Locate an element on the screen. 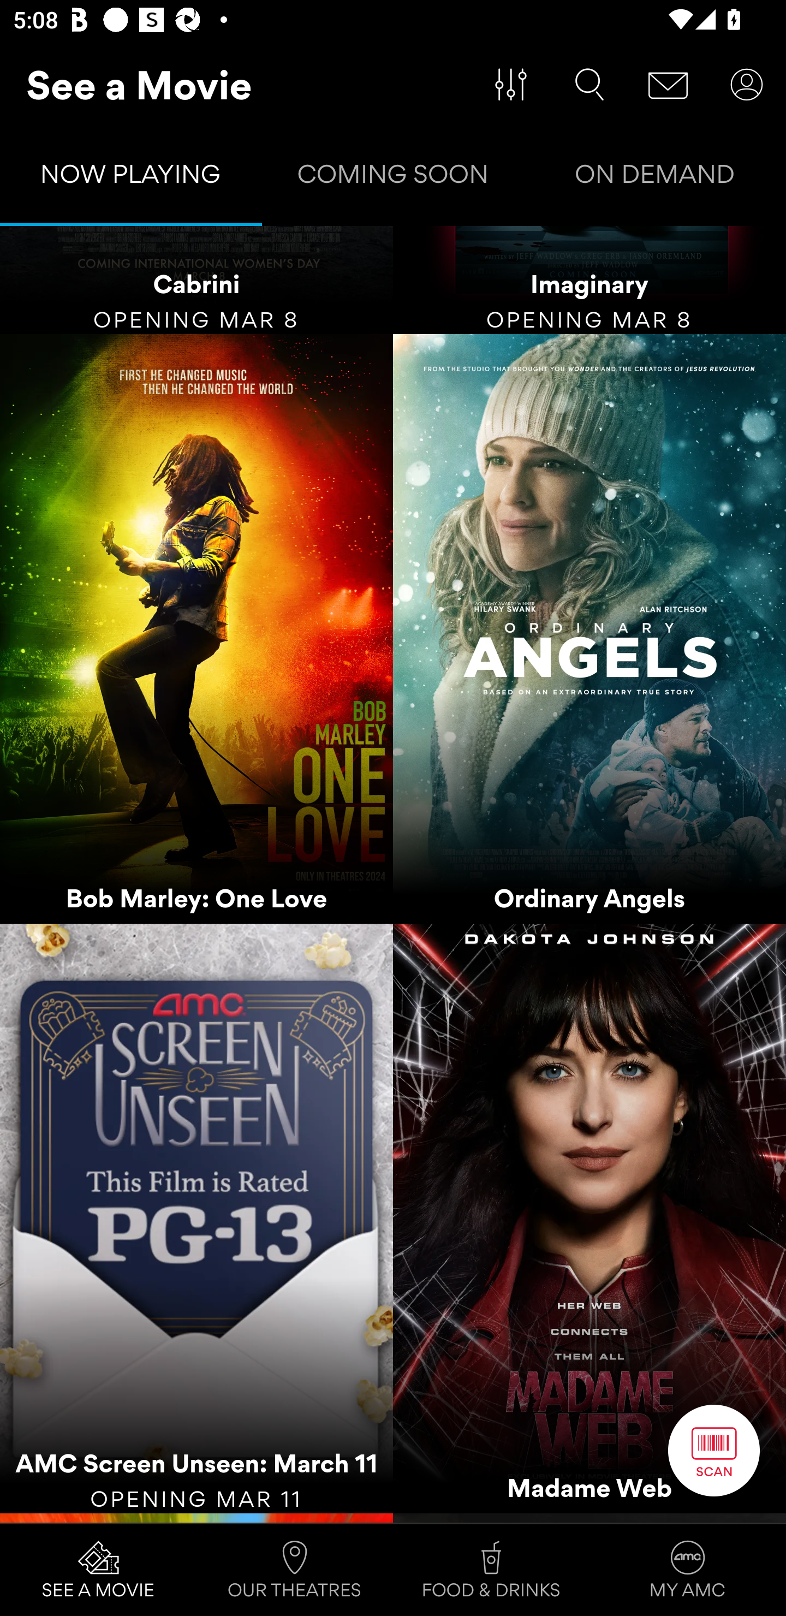 This screenshot has height=1616, width=786. COMING SOON
Tab 2 of 3 is located at coordinates (393, 178).